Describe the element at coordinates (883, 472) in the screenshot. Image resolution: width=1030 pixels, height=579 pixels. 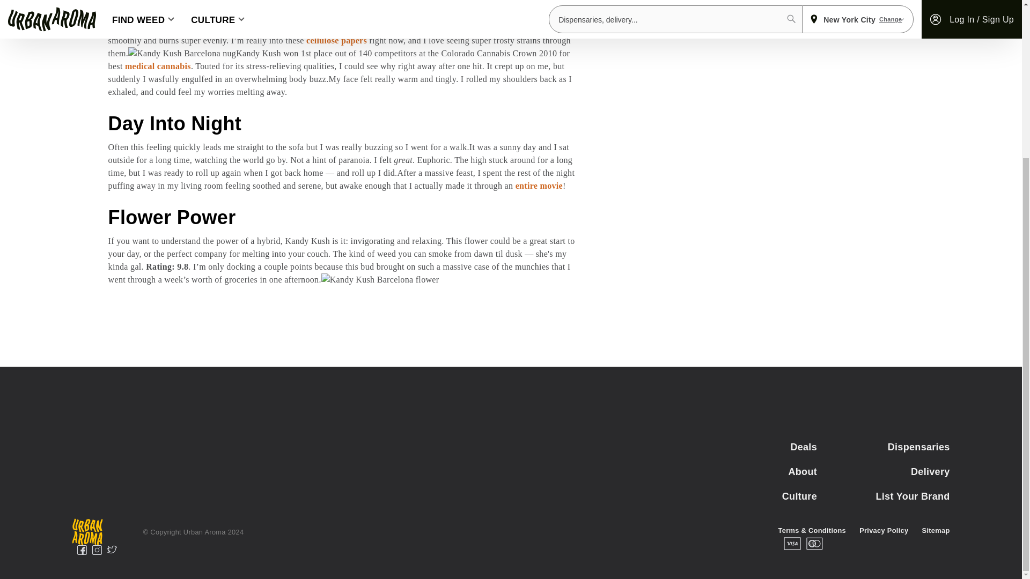
I see `Delivery` at that location.